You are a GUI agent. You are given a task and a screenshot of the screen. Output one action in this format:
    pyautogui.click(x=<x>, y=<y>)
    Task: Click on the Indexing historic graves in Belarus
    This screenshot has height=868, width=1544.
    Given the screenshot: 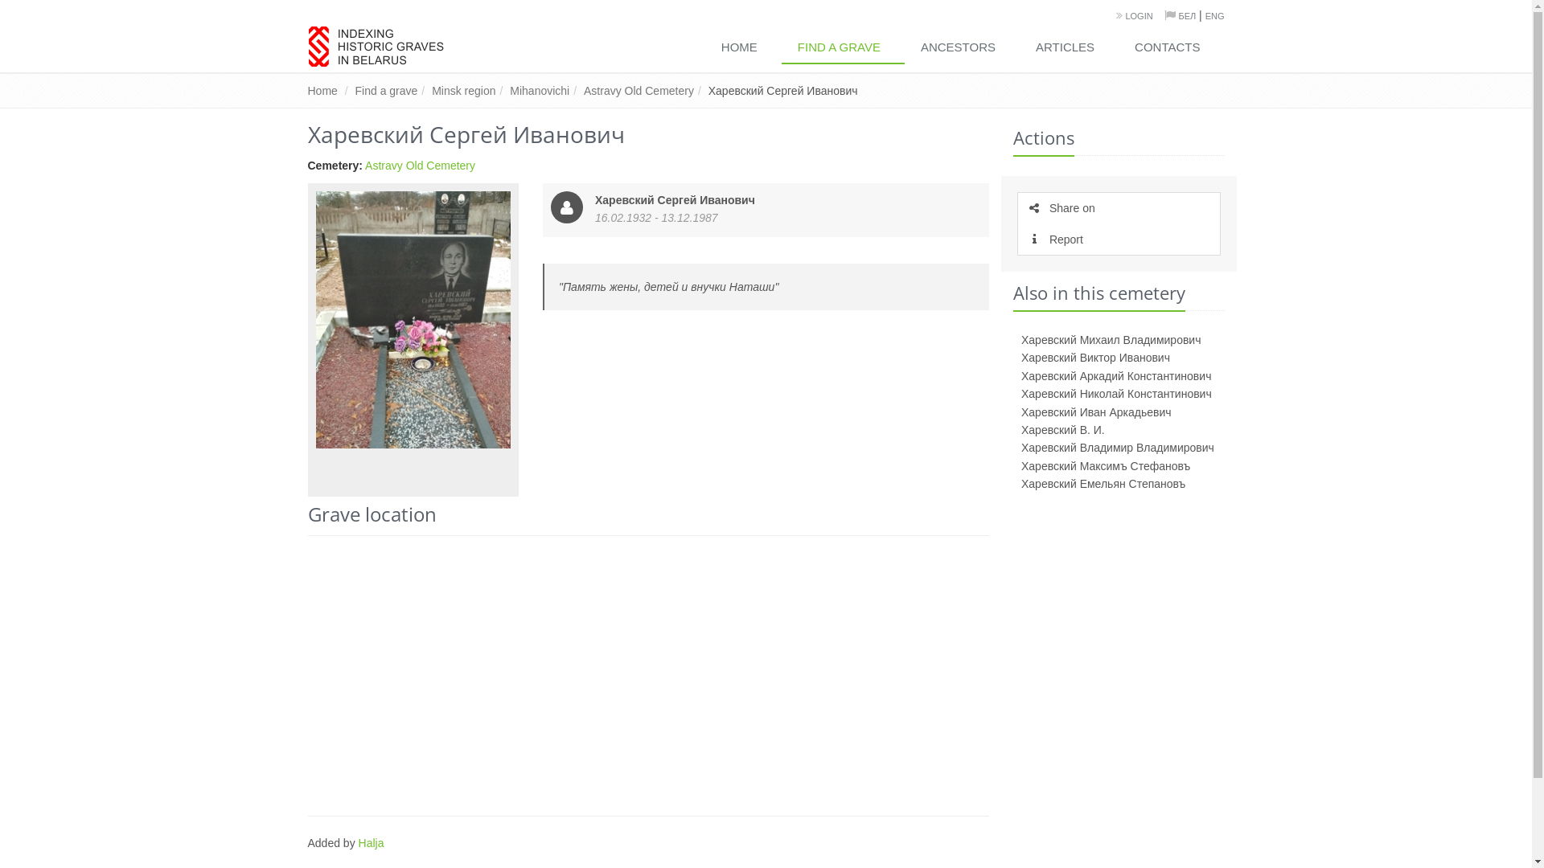 What is the action you would take?
    pyautogui.click(x=375, y=47)
    